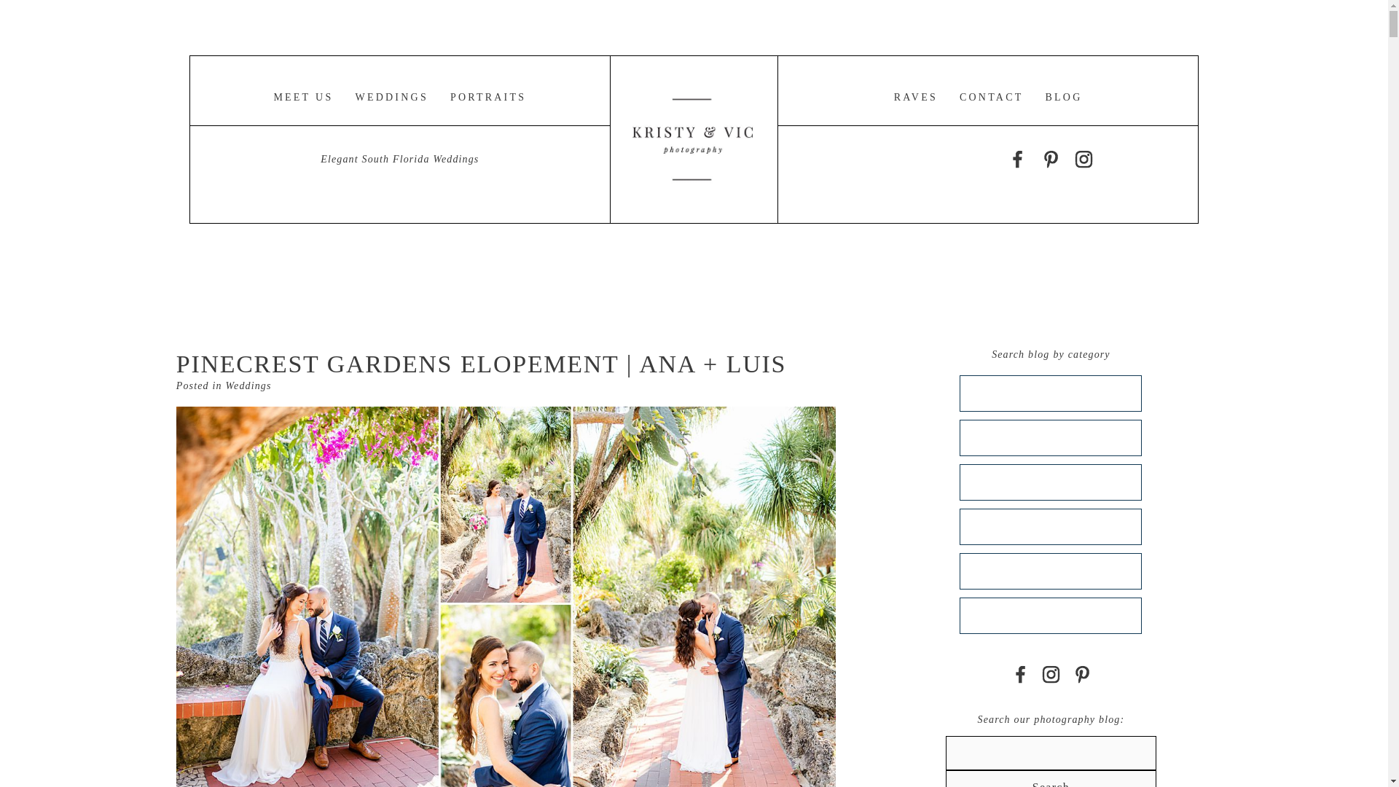 The height and width of the screenshot is (787, 1399). What do you see at coordinates (1051, 393) in the screenshot?
I see `WEDDINGS` at bounding box center [1051, 393].